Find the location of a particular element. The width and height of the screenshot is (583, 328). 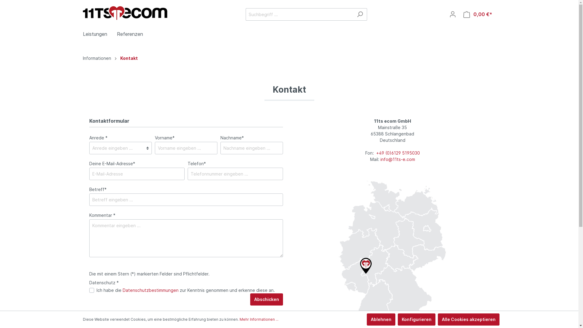

+49 (0)6129 5195030 is located at coordinates (398, 153).